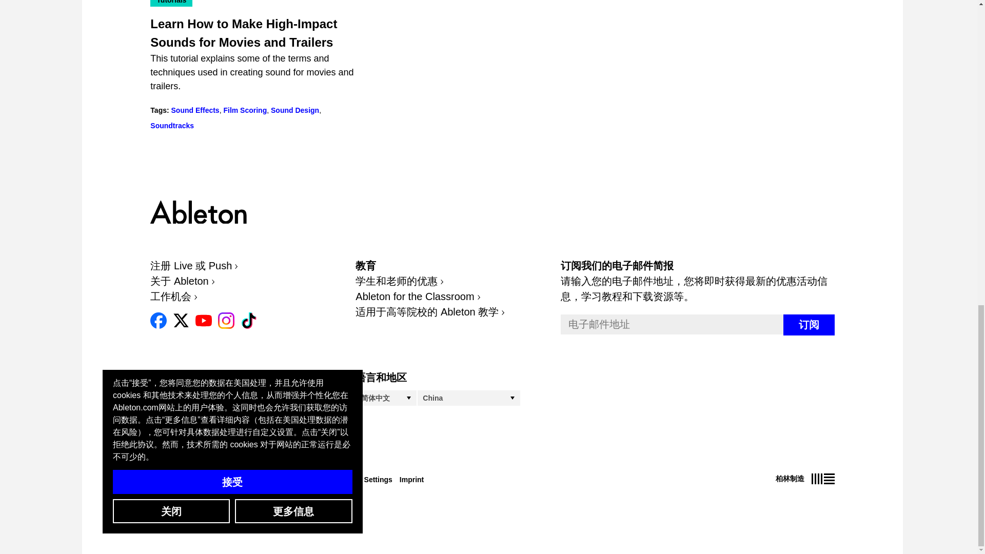 Image resolution: width=985 pixels, height=554 pixels. I want to click on Go to Facebook, so click(158, 320).